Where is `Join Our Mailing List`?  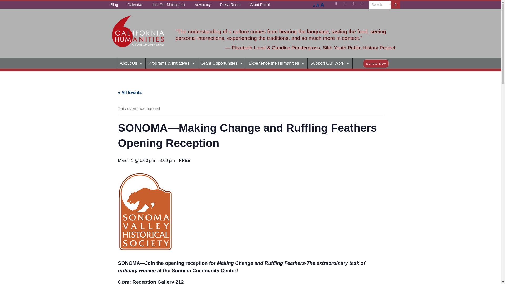
Join Our Mailing List is located at coordinates (168, 5).